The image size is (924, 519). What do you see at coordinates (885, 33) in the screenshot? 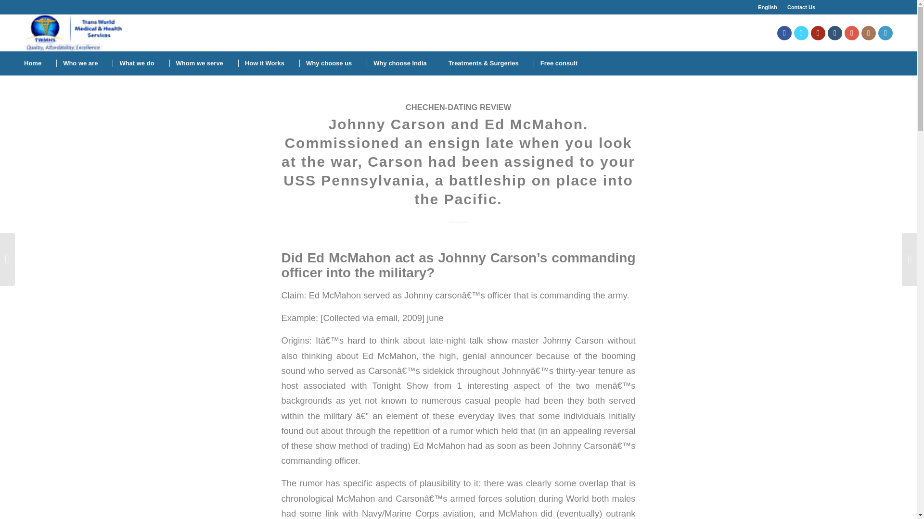
I see `Linkedin` at bounding box center [885, 33].